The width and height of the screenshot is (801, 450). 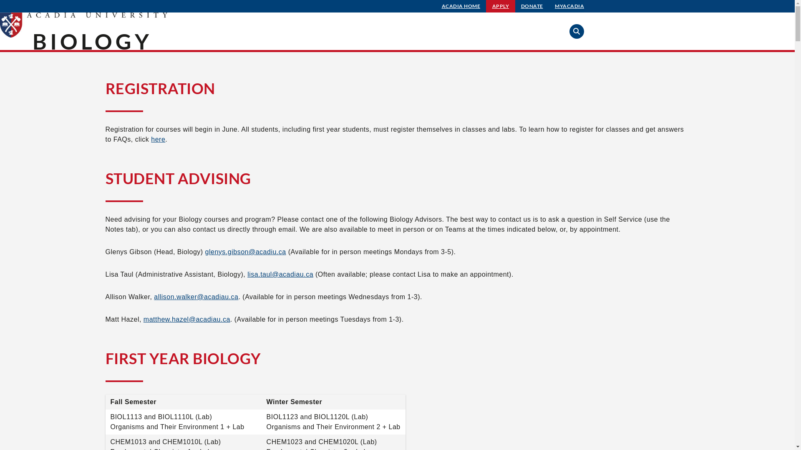 What do you see at coordinates (461, 6) in the screenshot?
I see `ACADIA HOME` at bounding box center [461, 6].